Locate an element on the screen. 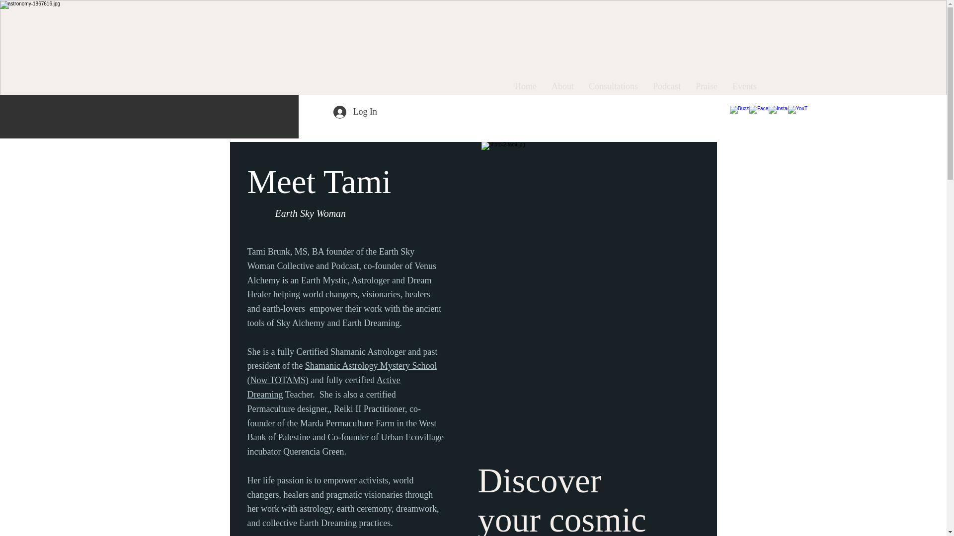 The width and height of the screenshot is (954, 536). Consultations is located at coordinates (613, 86).